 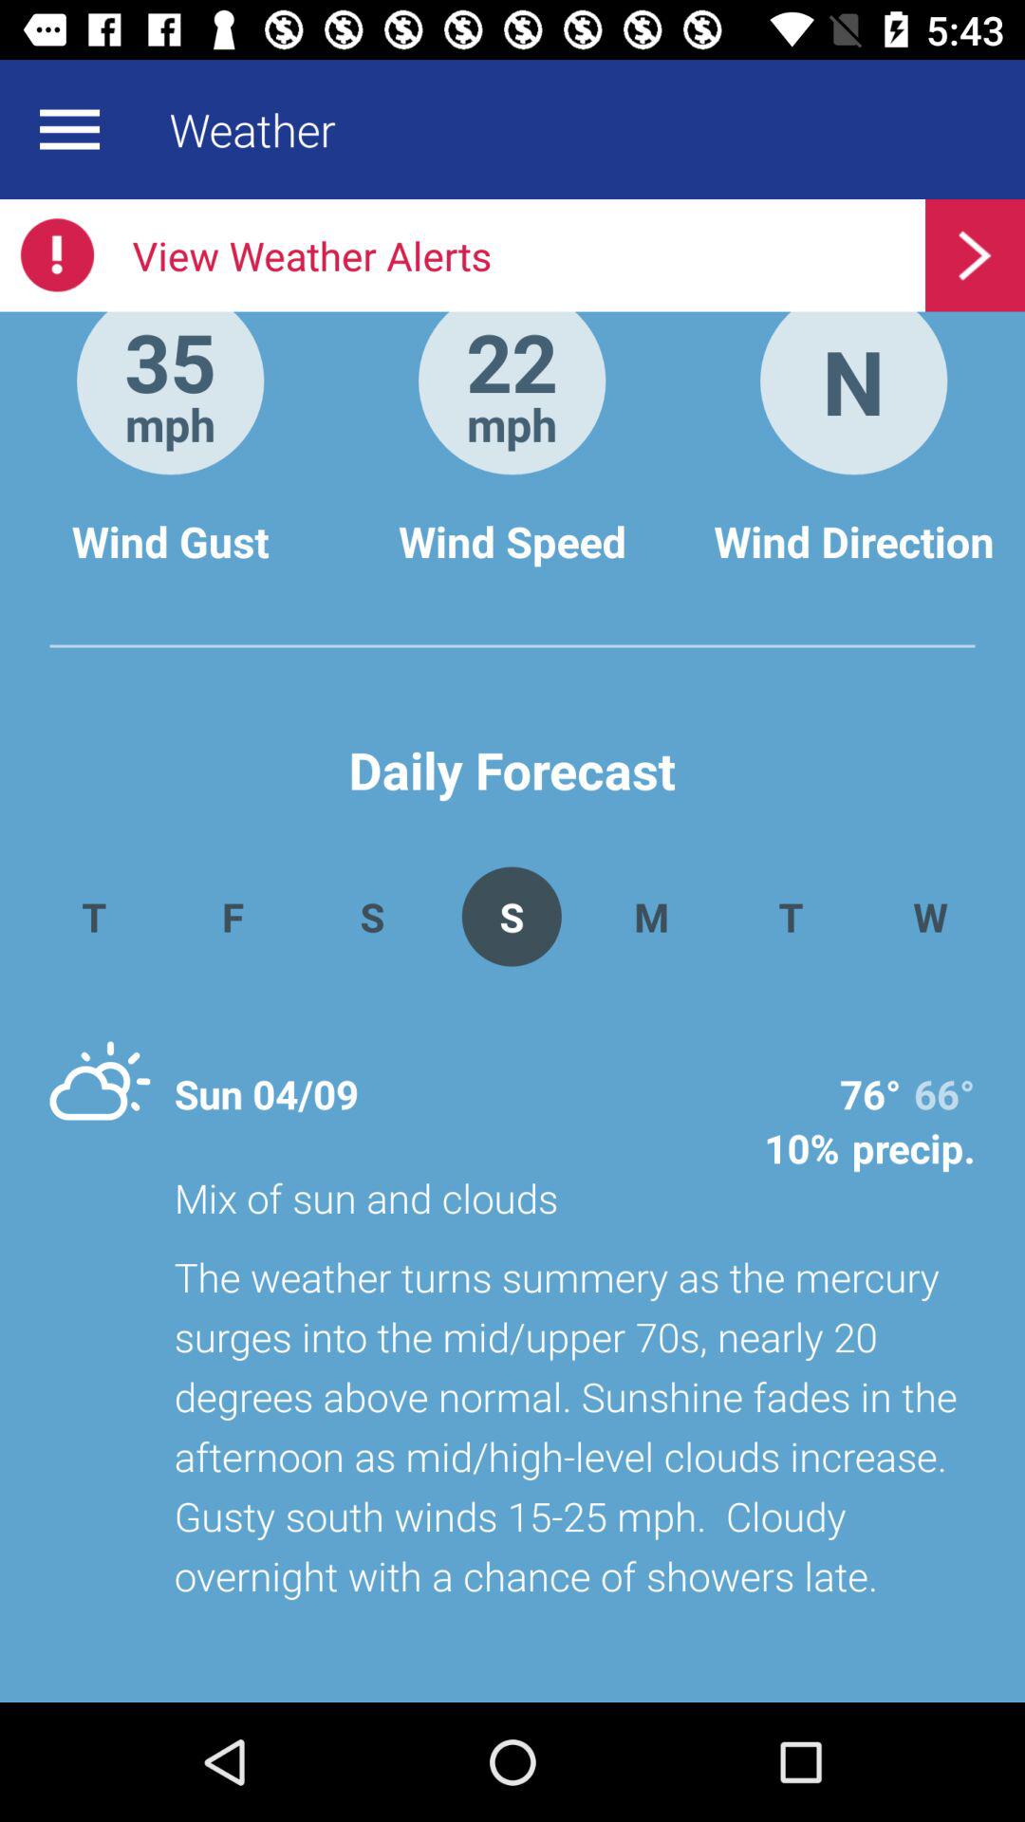 I want to click on turn off the m item, so click(x=651, y=917).